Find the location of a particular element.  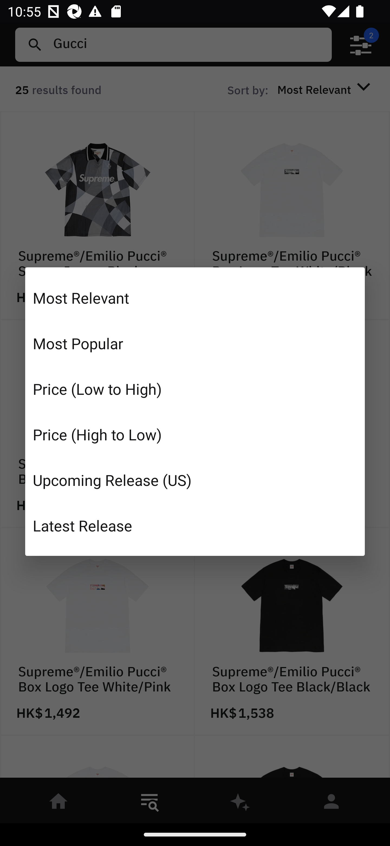

Latest Release is located at coordinates (195, 525).